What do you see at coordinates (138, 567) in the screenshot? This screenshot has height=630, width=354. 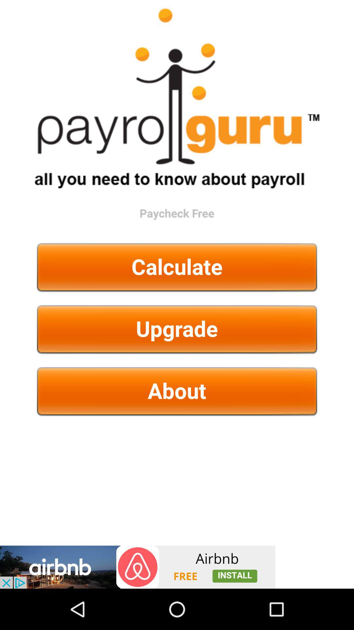 I see `click advertisement to go to advertisement page` at bounding box center [138, 567].